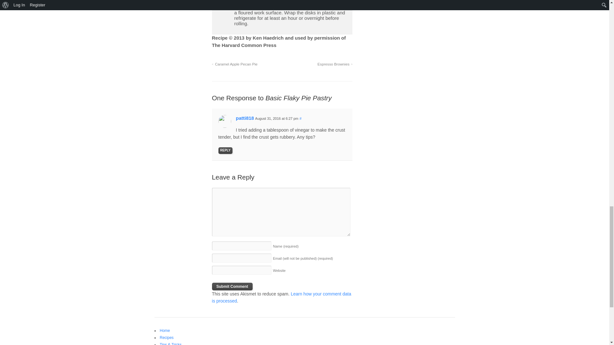 Image resolution: width=614 pixels, height=345 pixels. What do you see at coordinates (335, 64) in the screenshot?
I see `Espresso Brownies` at bounding box center [335, 64].